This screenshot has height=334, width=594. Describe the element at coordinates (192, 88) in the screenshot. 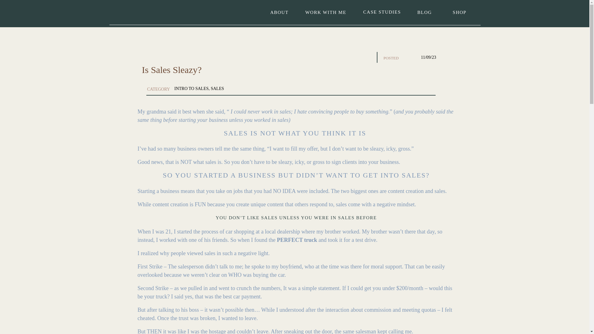

I see `INTRO TO SALES` at that location.